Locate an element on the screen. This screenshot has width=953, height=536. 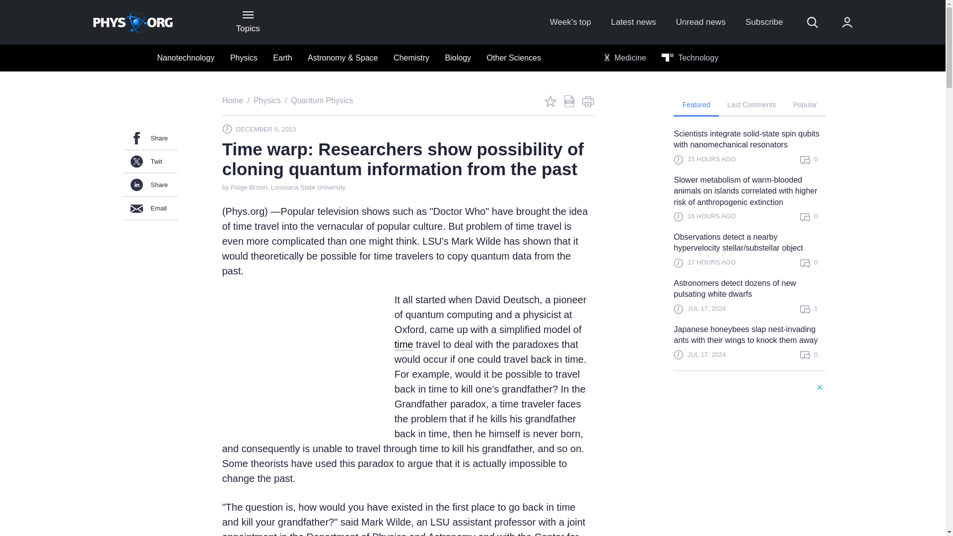
3rd party ad content is located at coordinates (297, 358).